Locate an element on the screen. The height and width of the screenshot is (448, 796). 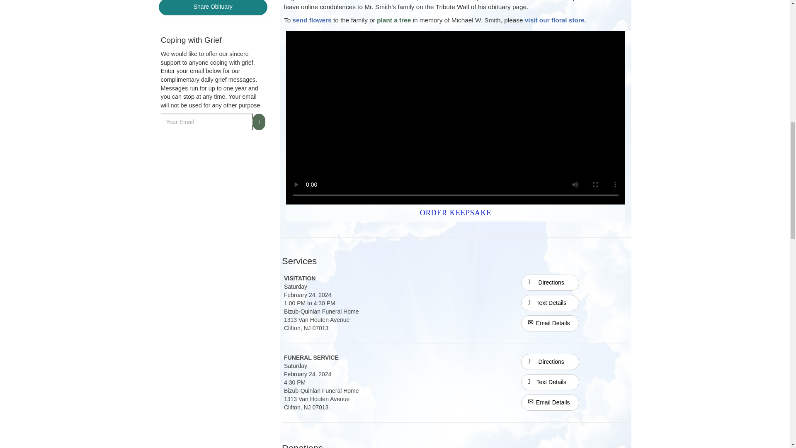
send flowers is located at coordinates (312, 20).